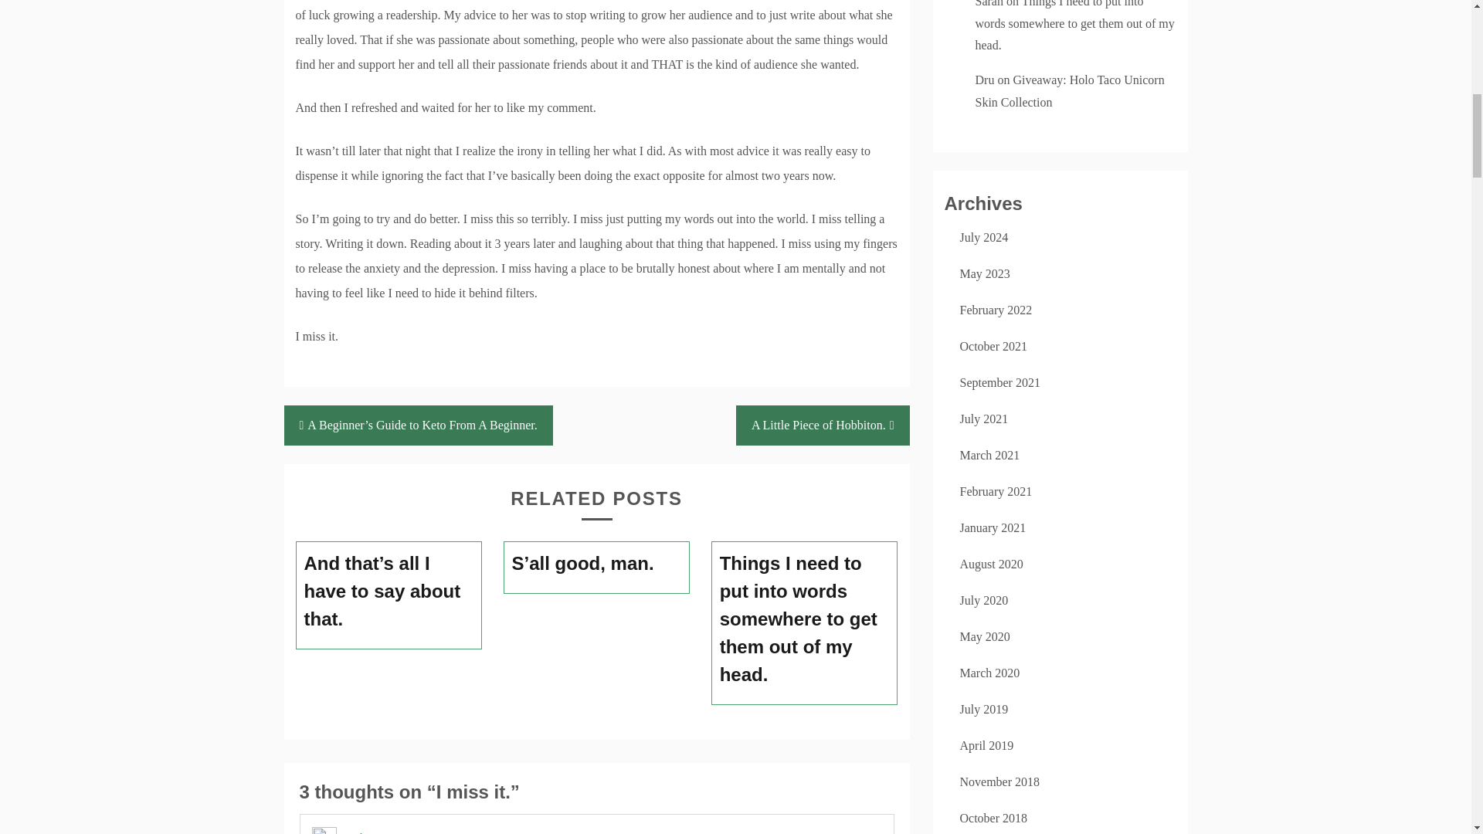 The width and height of the screenshot is (1483, 834). I want to click on Giveaway: Holo Taco Unicorn Skin Collection, so click(1069, 91).